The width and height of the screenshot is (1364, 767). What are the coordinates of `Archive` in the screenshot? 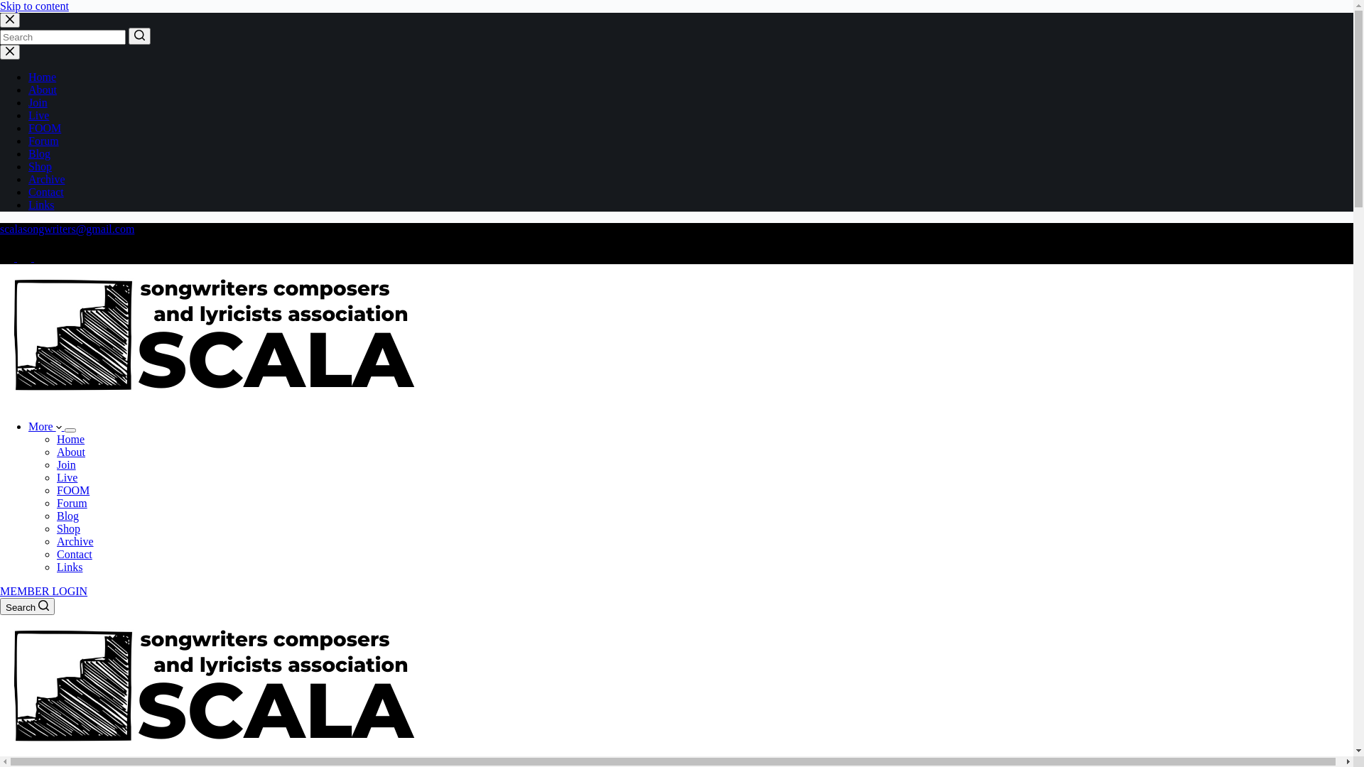 It's located at (75, 541).